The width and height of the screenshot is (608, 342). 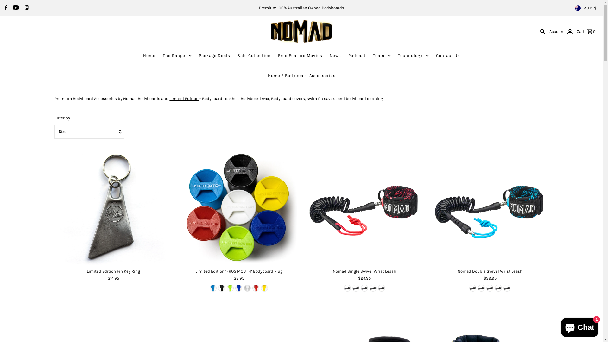 I want to click on Limited Edition Fin Key Ring, so click(x=113, y=271).